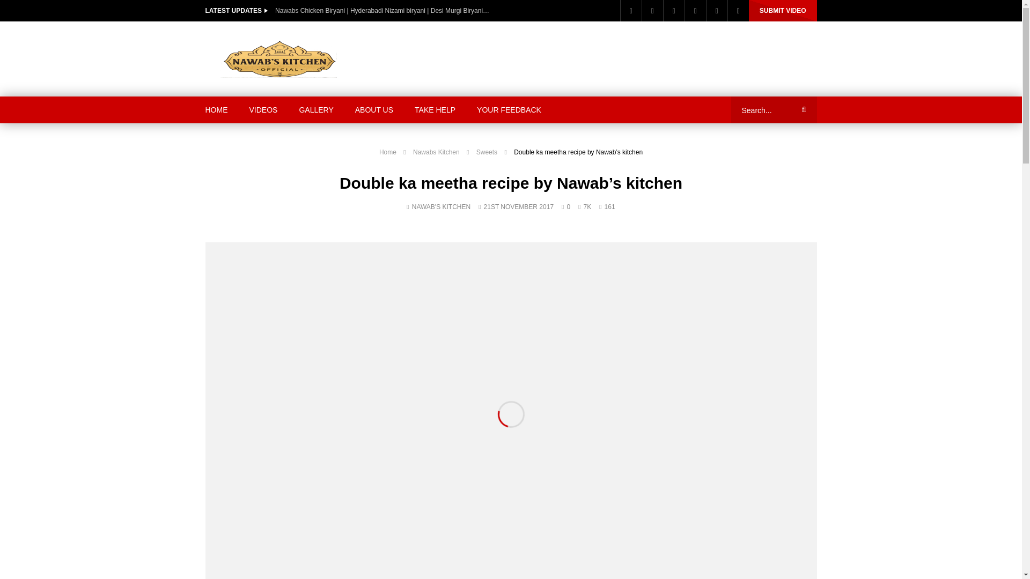 Image resolution: width=1030 pixels, height=579 pixels. I want to click on ABOUT US, so click(373, 110).